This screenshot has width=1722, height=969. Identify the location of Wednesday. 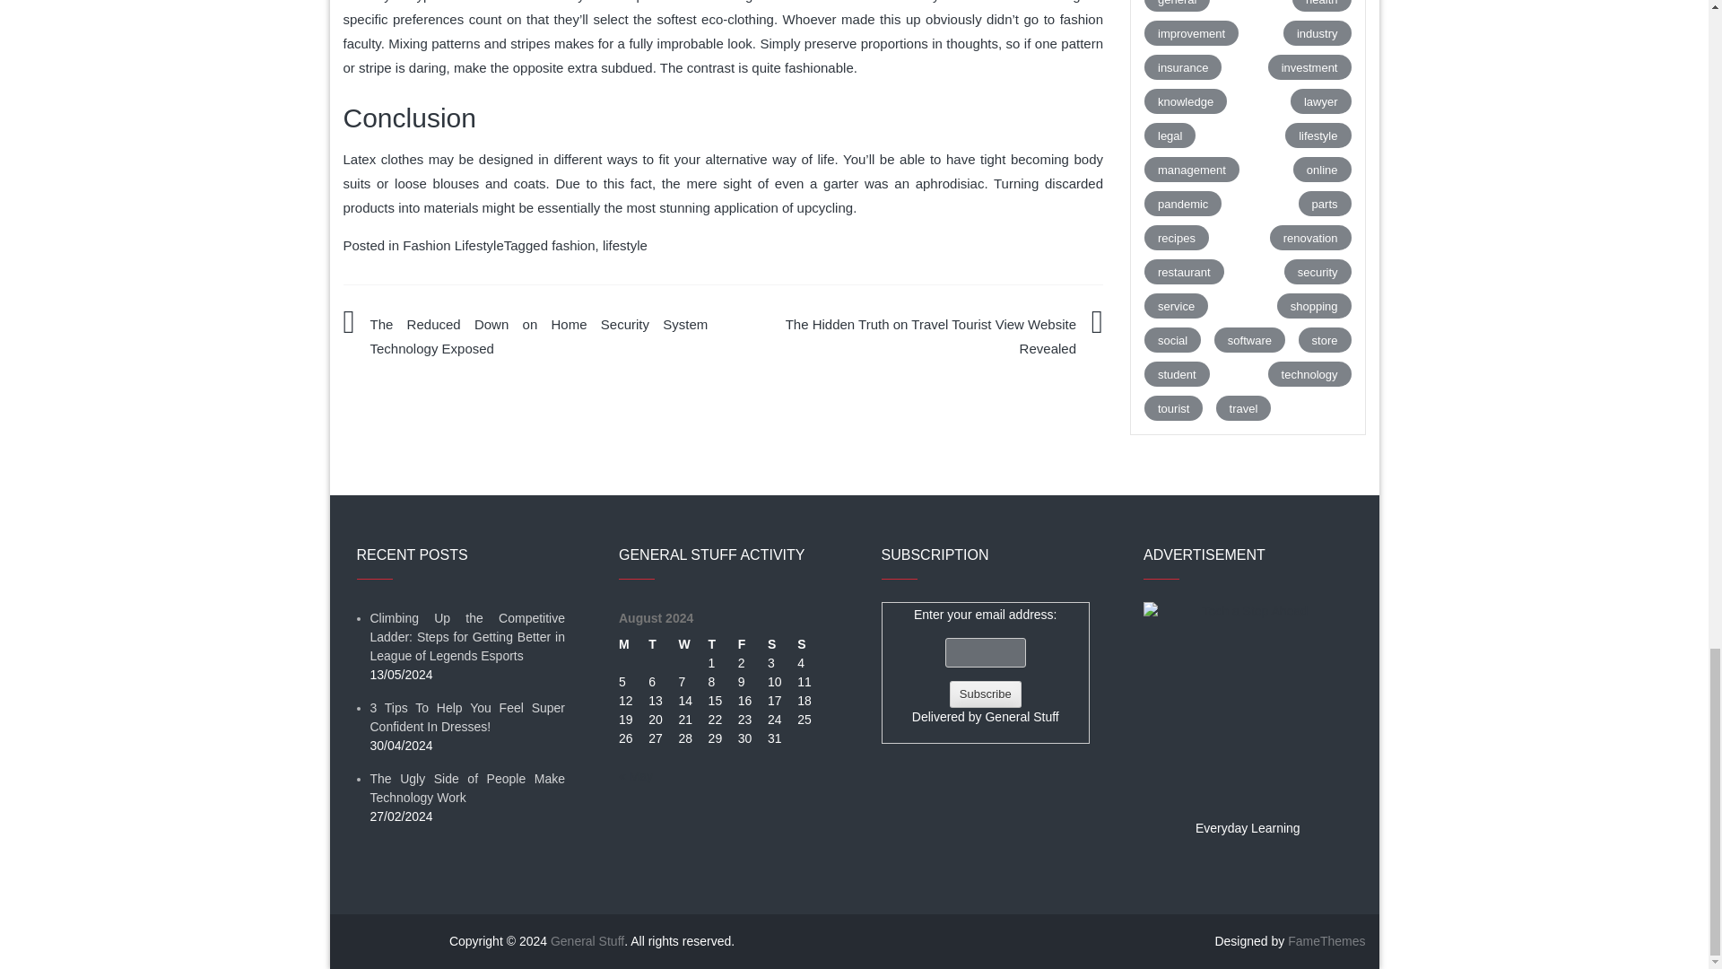
(692, 644).